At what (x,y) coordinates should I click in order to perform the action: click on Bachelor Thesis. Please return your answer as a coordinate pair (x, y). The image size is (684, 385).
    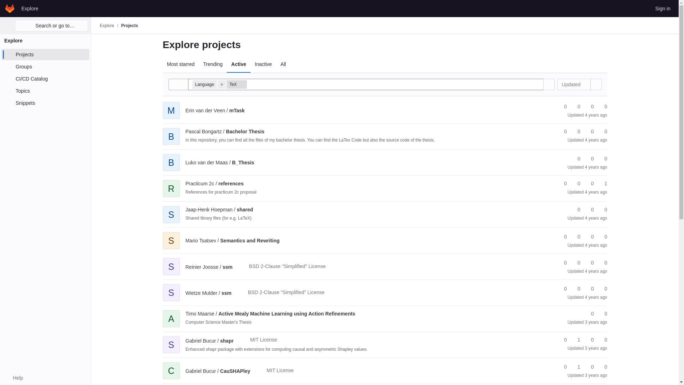
    Looking at the image, I should click on (224, 131).